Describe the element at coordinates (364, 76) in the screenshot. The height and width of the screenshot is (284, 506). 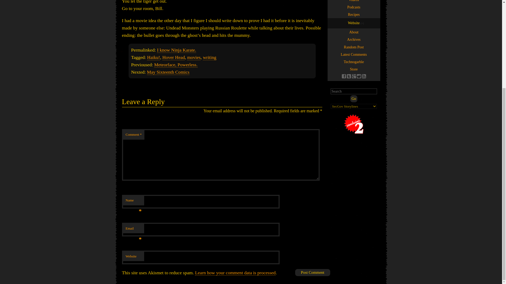
I see `RSS` at that location.